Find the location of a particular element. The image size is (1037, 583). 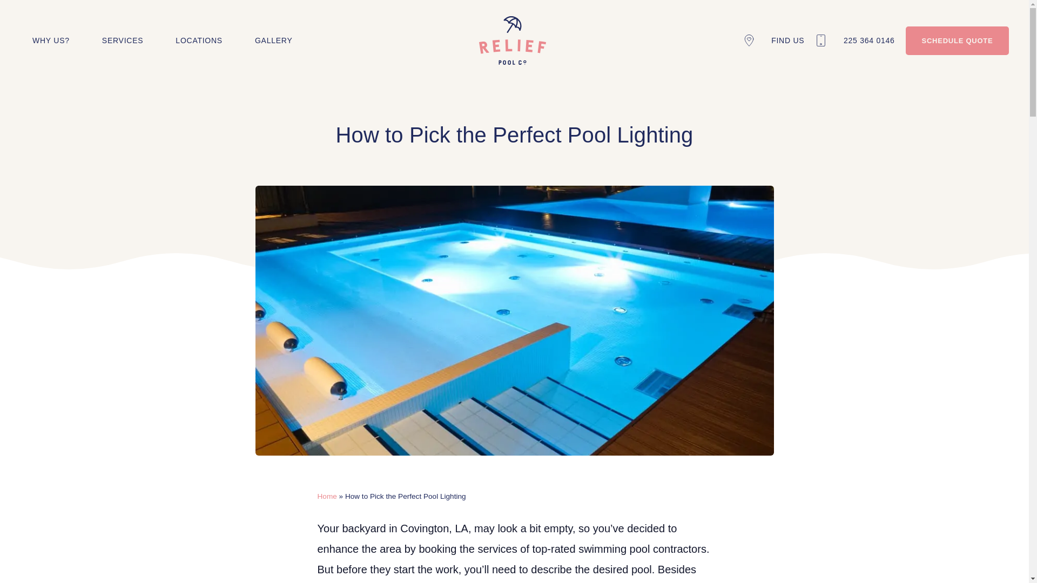

Relief Pools is located at coordinates (513, 40).